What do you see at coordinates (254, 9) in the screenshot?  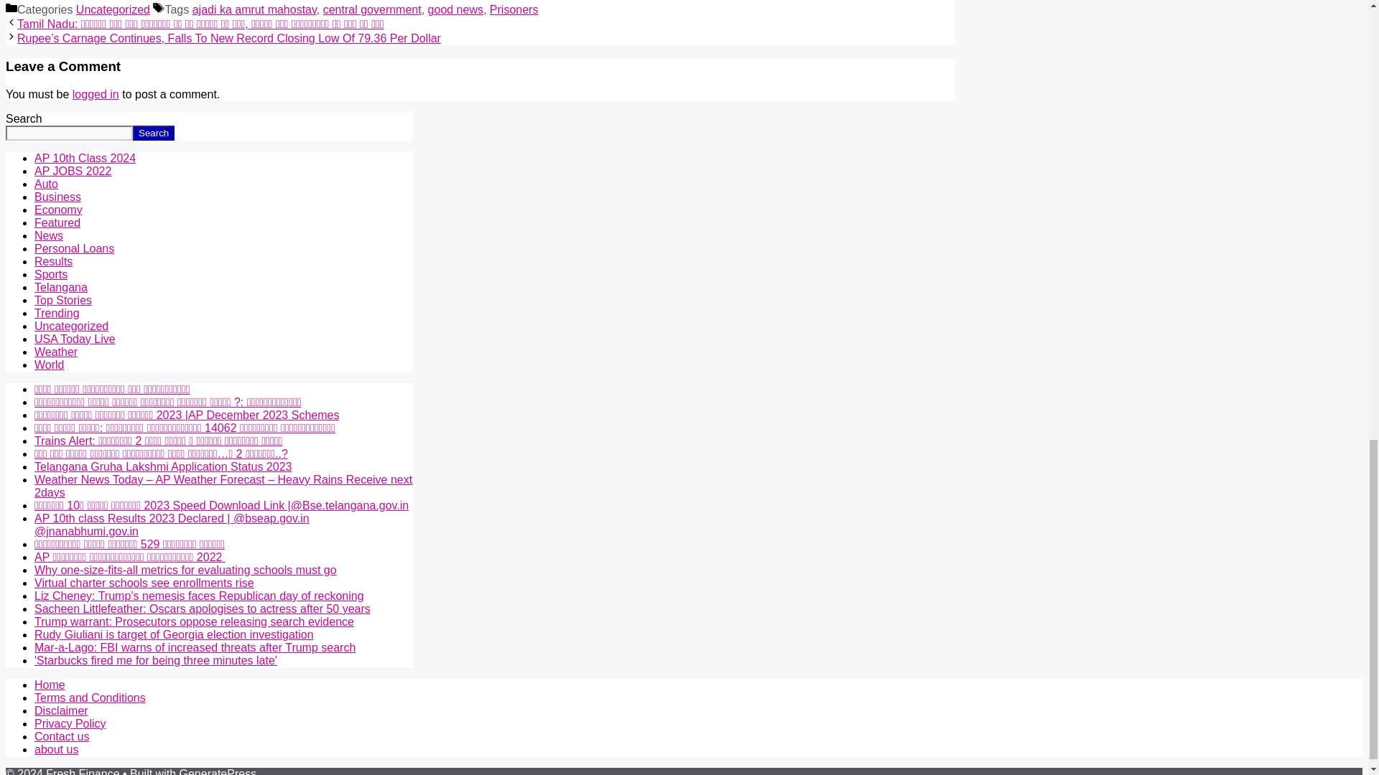 I see `ajadi ka amrut mahostav` at bounding box center [254, 9].